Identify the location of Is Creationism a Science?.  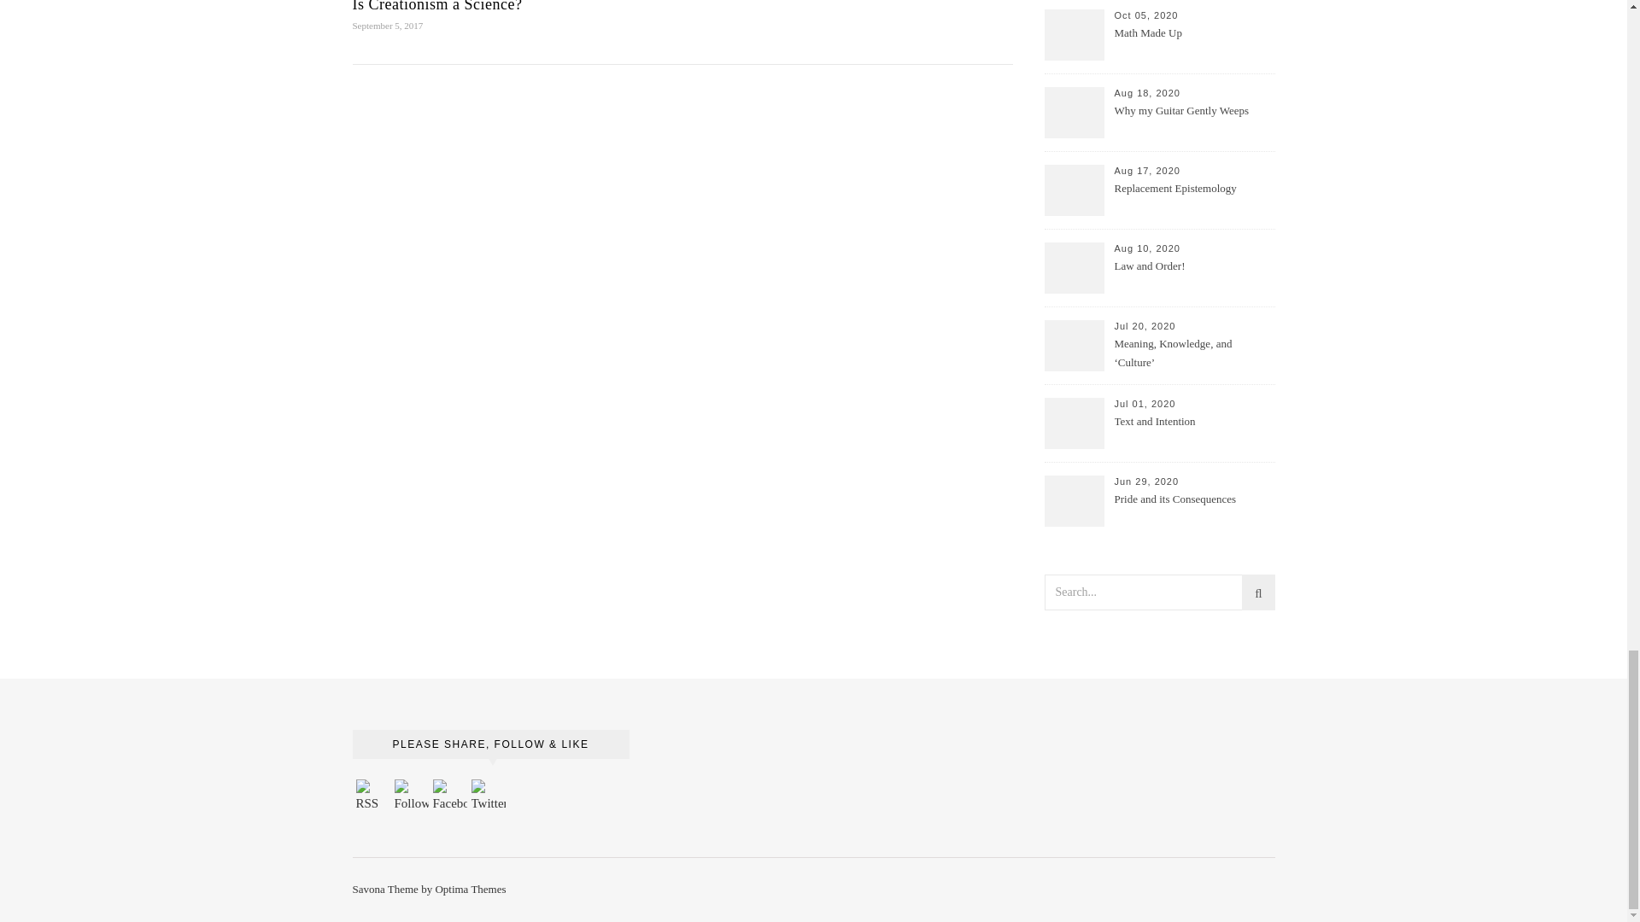
(436, 7).